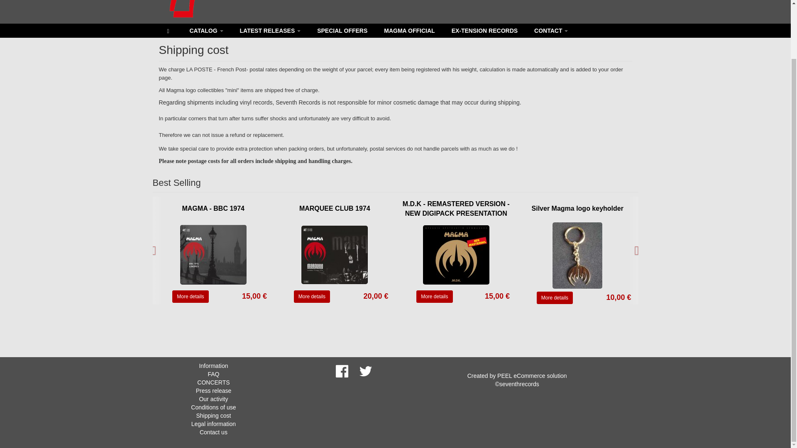 Image resolution: width=797 pixels, height=448 pixels. What do you see at coordinates (312, 296) in the screenshot?
I see `More details` at bounding box center [312, 296].